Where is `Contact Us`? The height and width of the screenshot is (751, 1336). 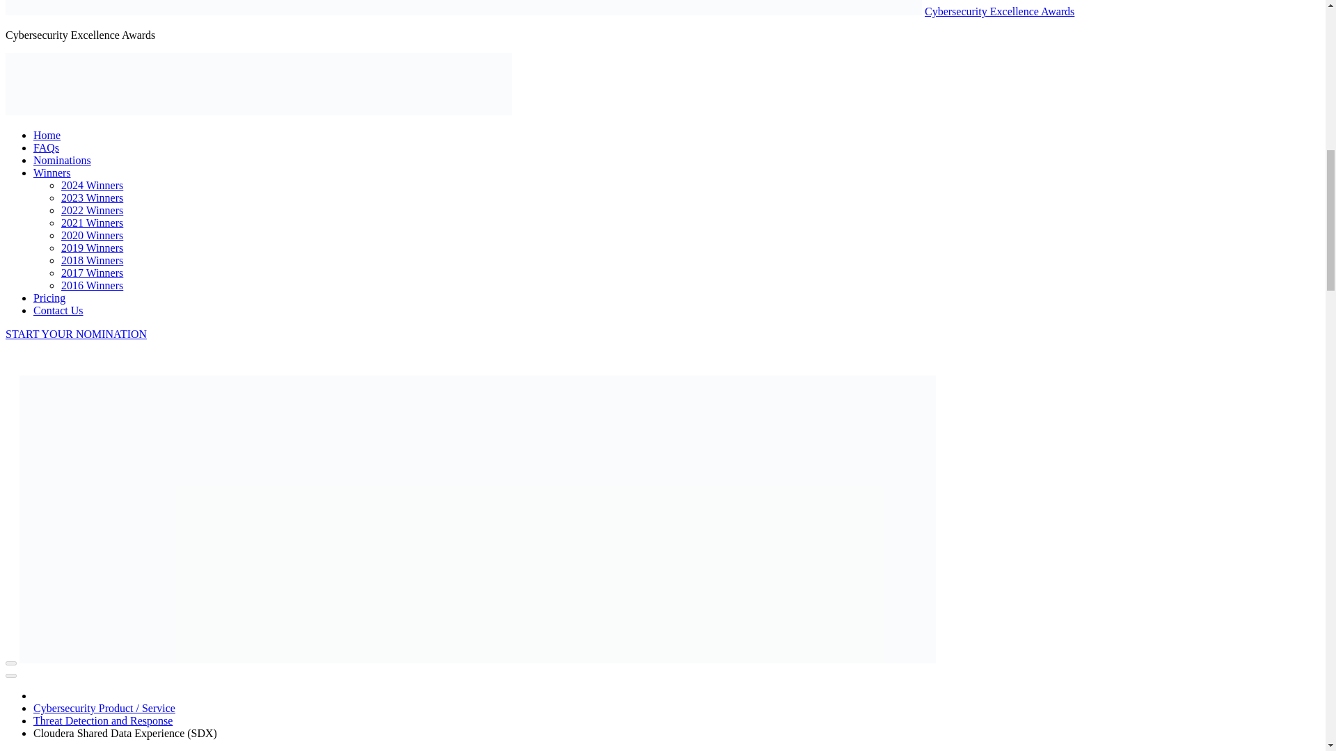 Contact Us is located at coordinates (58, 310).